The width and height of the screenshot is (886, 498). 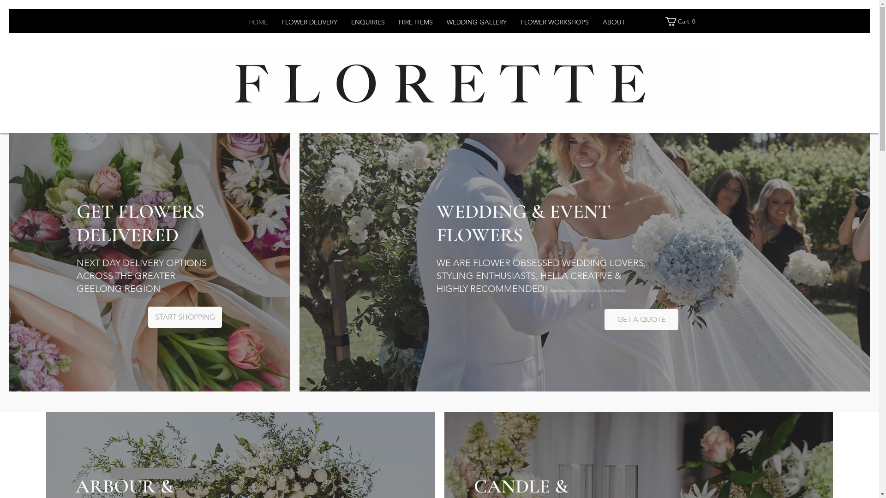 What do you see at coordinates (555, 22) in the screenshot?
I see `FLOWER WORKSHOPS` at bounding box center [555, 22].